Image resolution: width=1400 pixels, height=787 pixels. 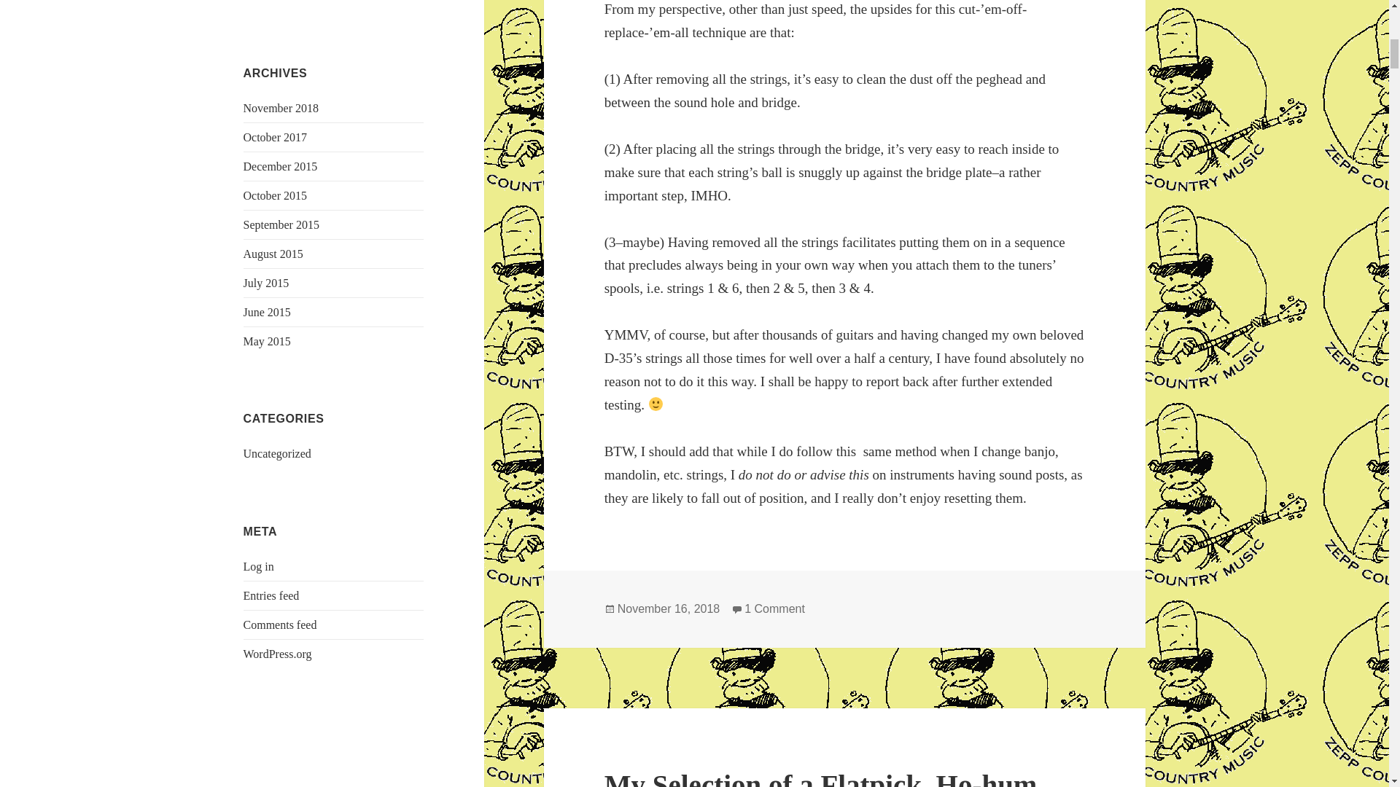 What do you see at coordinates (259, 566) in the screenshot?
I see `Log in` at bounding box center [259, 566].